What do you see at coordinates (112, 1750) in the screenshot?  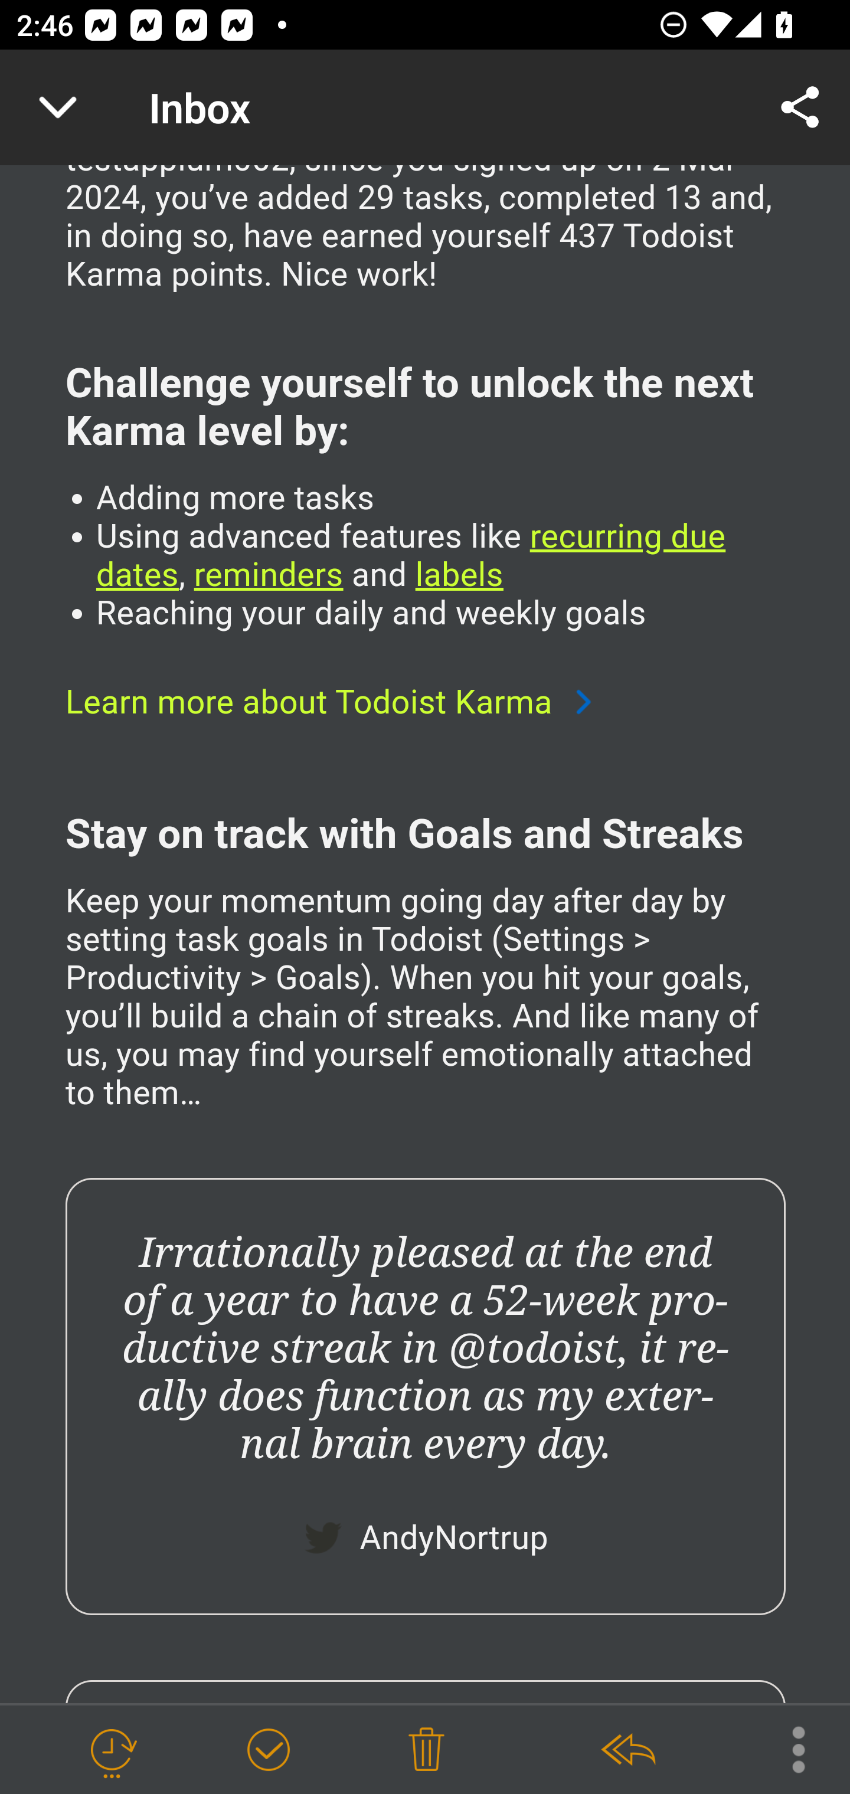 I see `Snooze` at bounding box center [112, 1750].